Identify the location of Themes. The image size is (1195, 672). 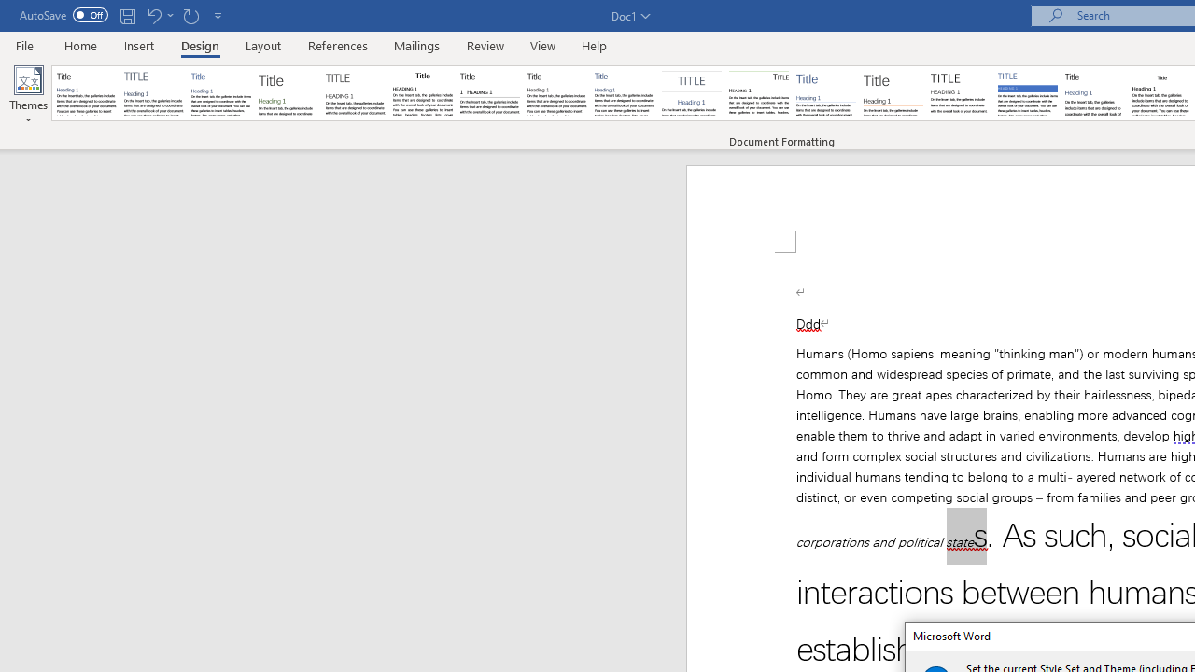
(28, 95).